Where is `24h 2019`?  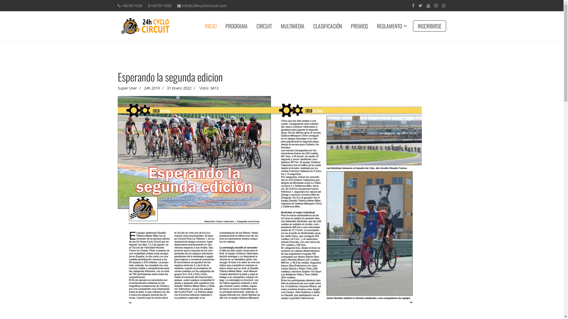
24h 2019 is located at coordinates (151, 88).